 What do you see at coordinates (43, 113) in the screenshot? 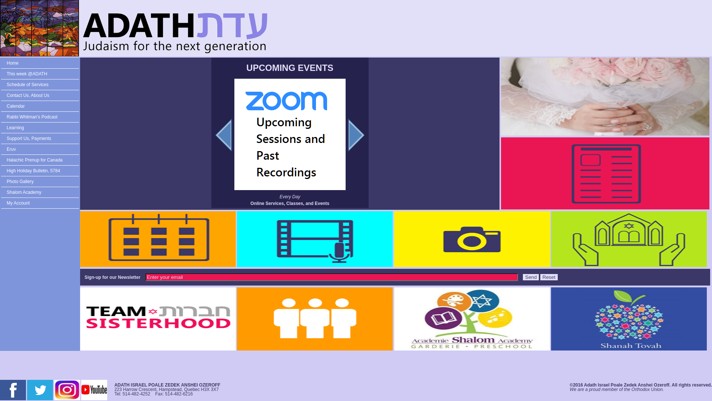
I see `Our Team` at bounding box center [43, 113].